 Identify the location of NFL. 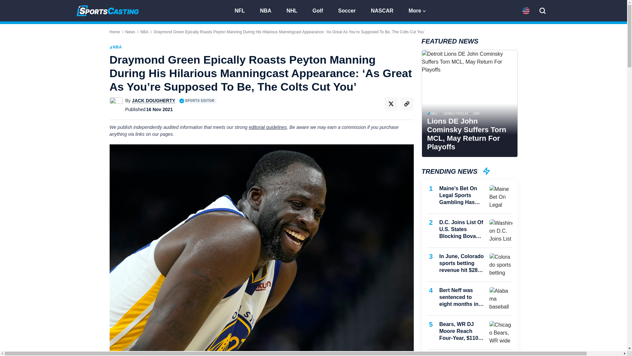
(242, 10).